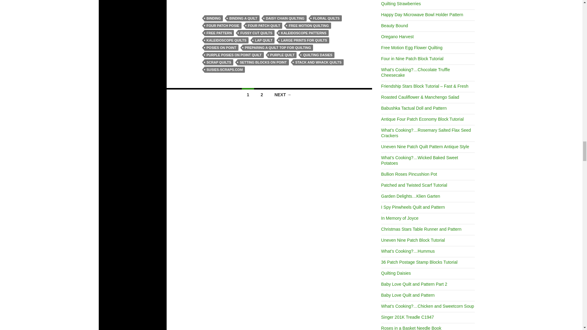 This screenshot has width=587, height=330. What do you see at coordinates (256, 33) in the screenshot?
I see `FUSSY CUT QUILTS` at bounding box center [256, 33].